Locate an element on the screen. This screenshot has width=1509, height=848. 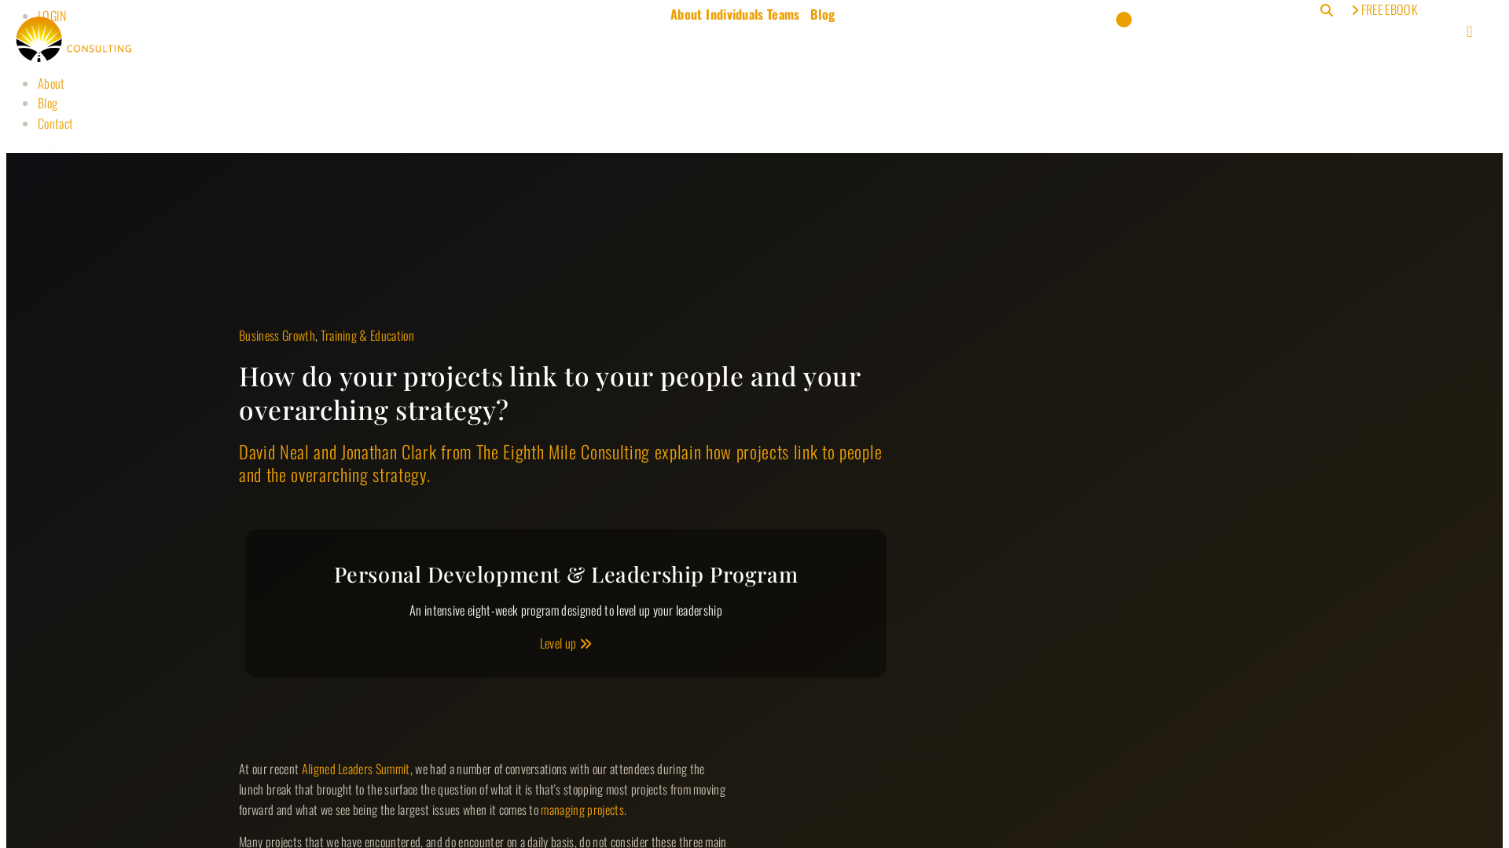
CART is located at coordinates (735, 50).